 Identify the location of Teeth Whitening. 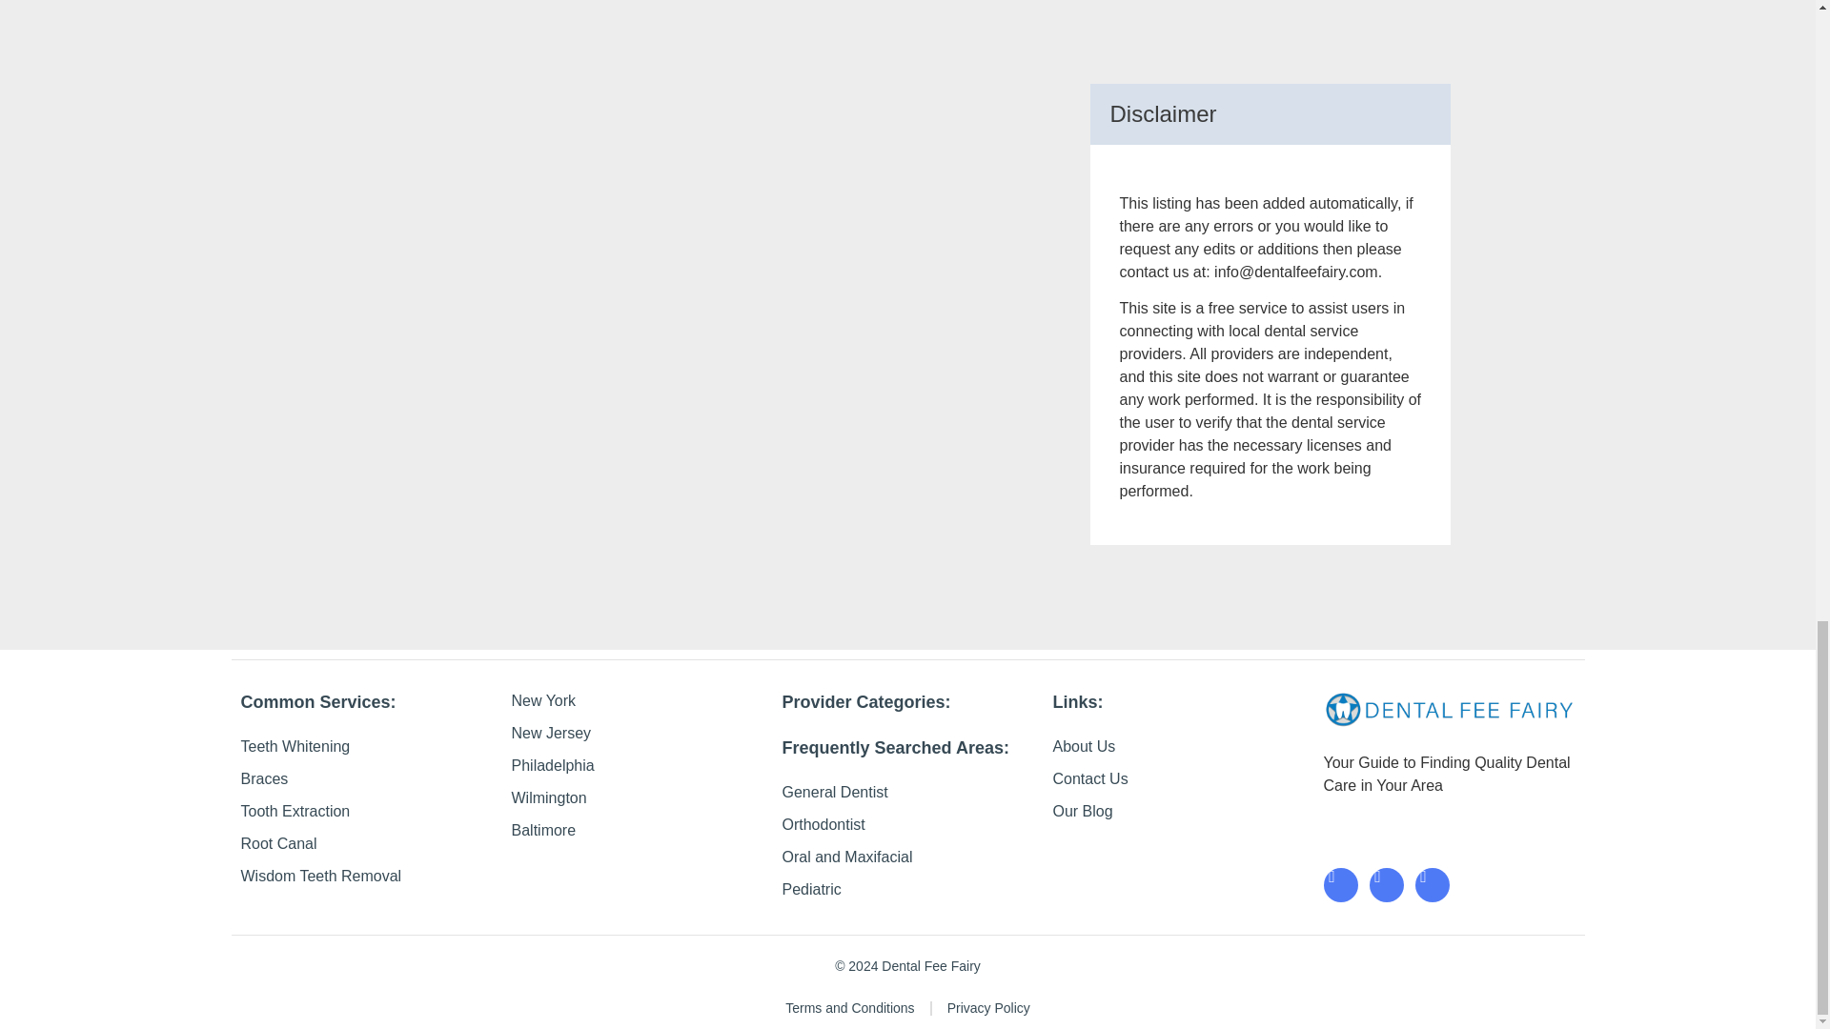
(366, 747).